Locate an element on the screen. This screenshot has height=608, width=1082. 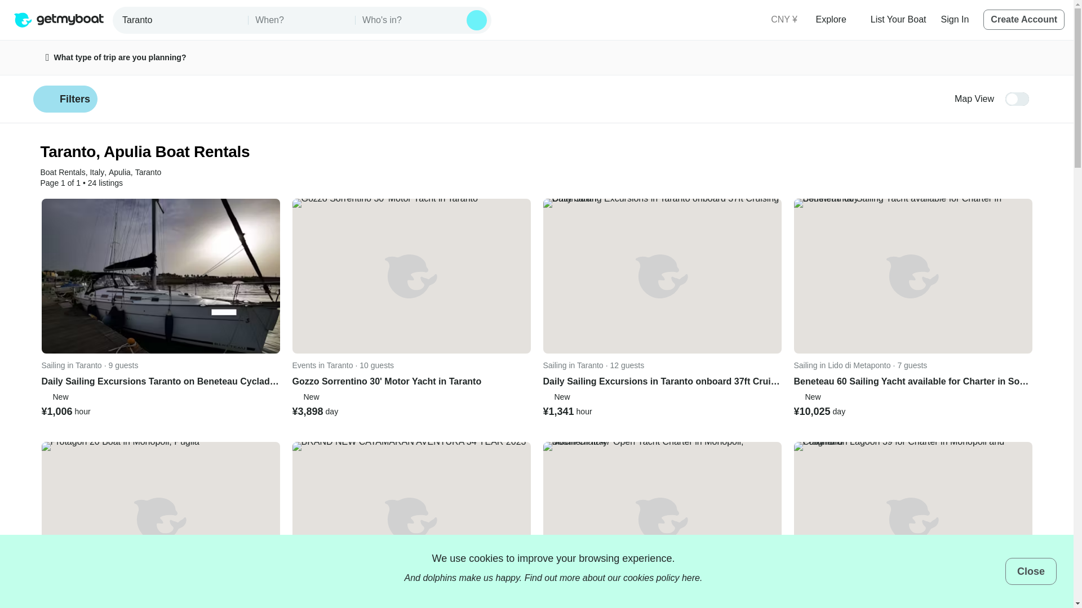
Explore is located at coordinates (835, 19).